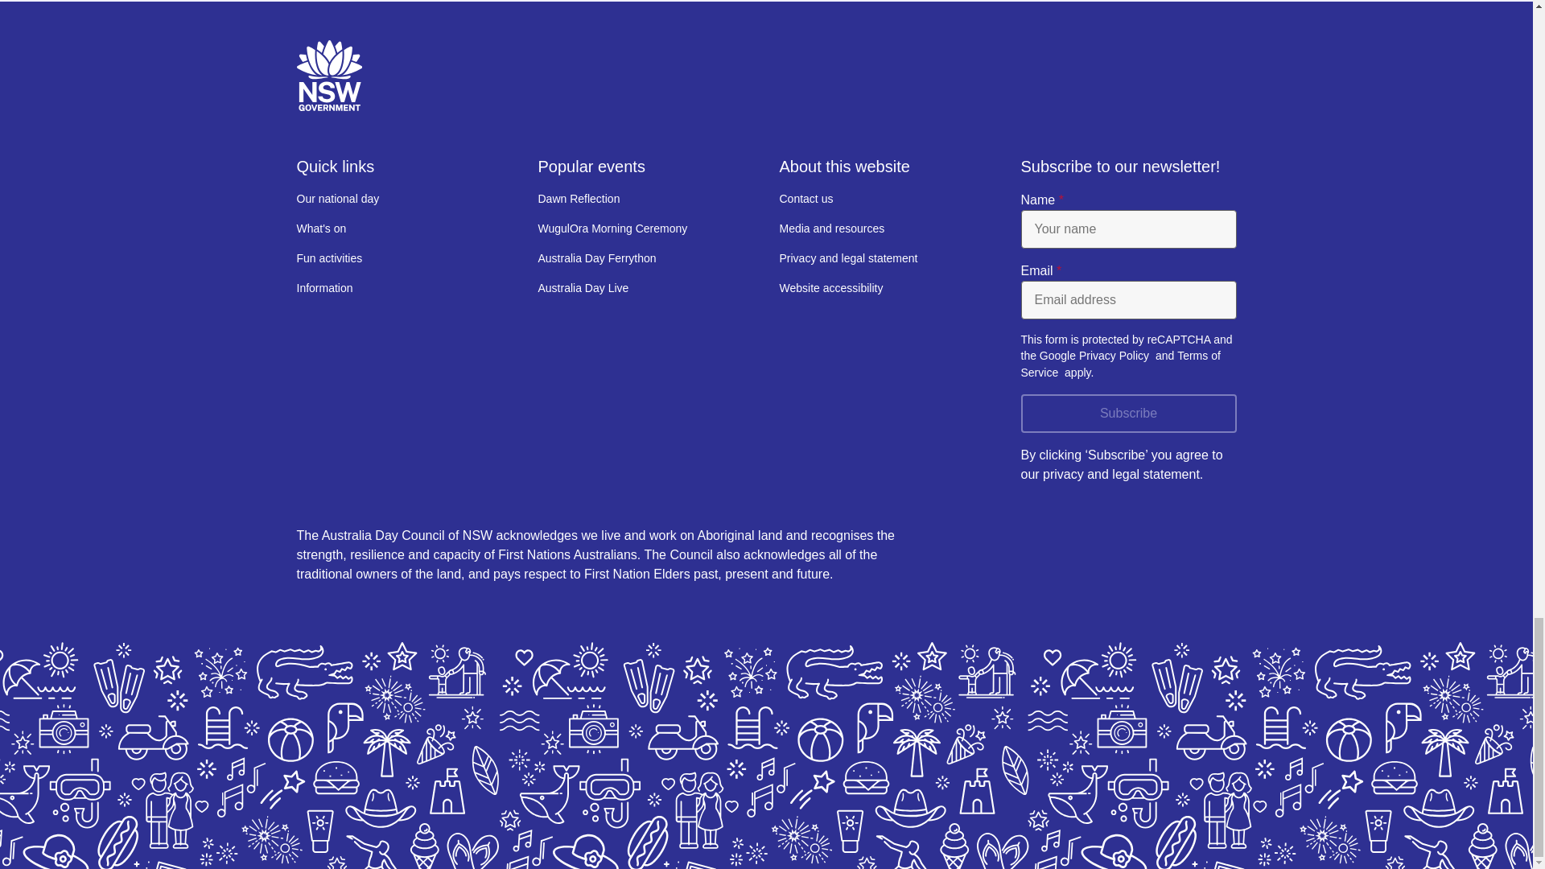 The height and width of the screenshot is (869, 1545). What do you see at coordinates (1128, 299) in the screenshot?
I see `Email` at bounding box center [1128, 299].